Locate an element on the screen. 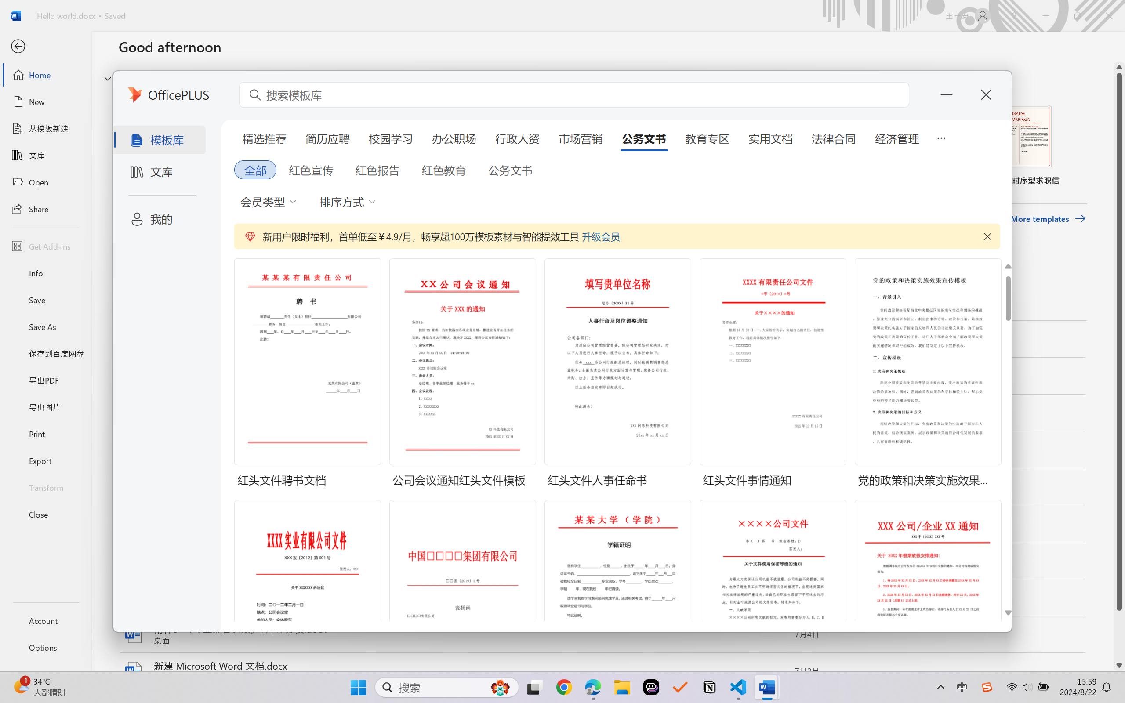 The image size is (1125, 703). Restore Down is located at coordinates (1078, 16).